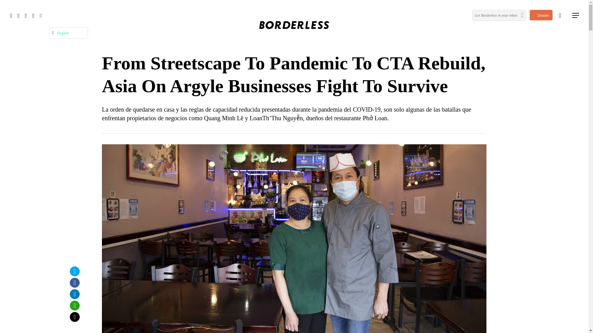  Describe the element at coordinates (576, 15) in the screenshot. I see `Menu` at that location.